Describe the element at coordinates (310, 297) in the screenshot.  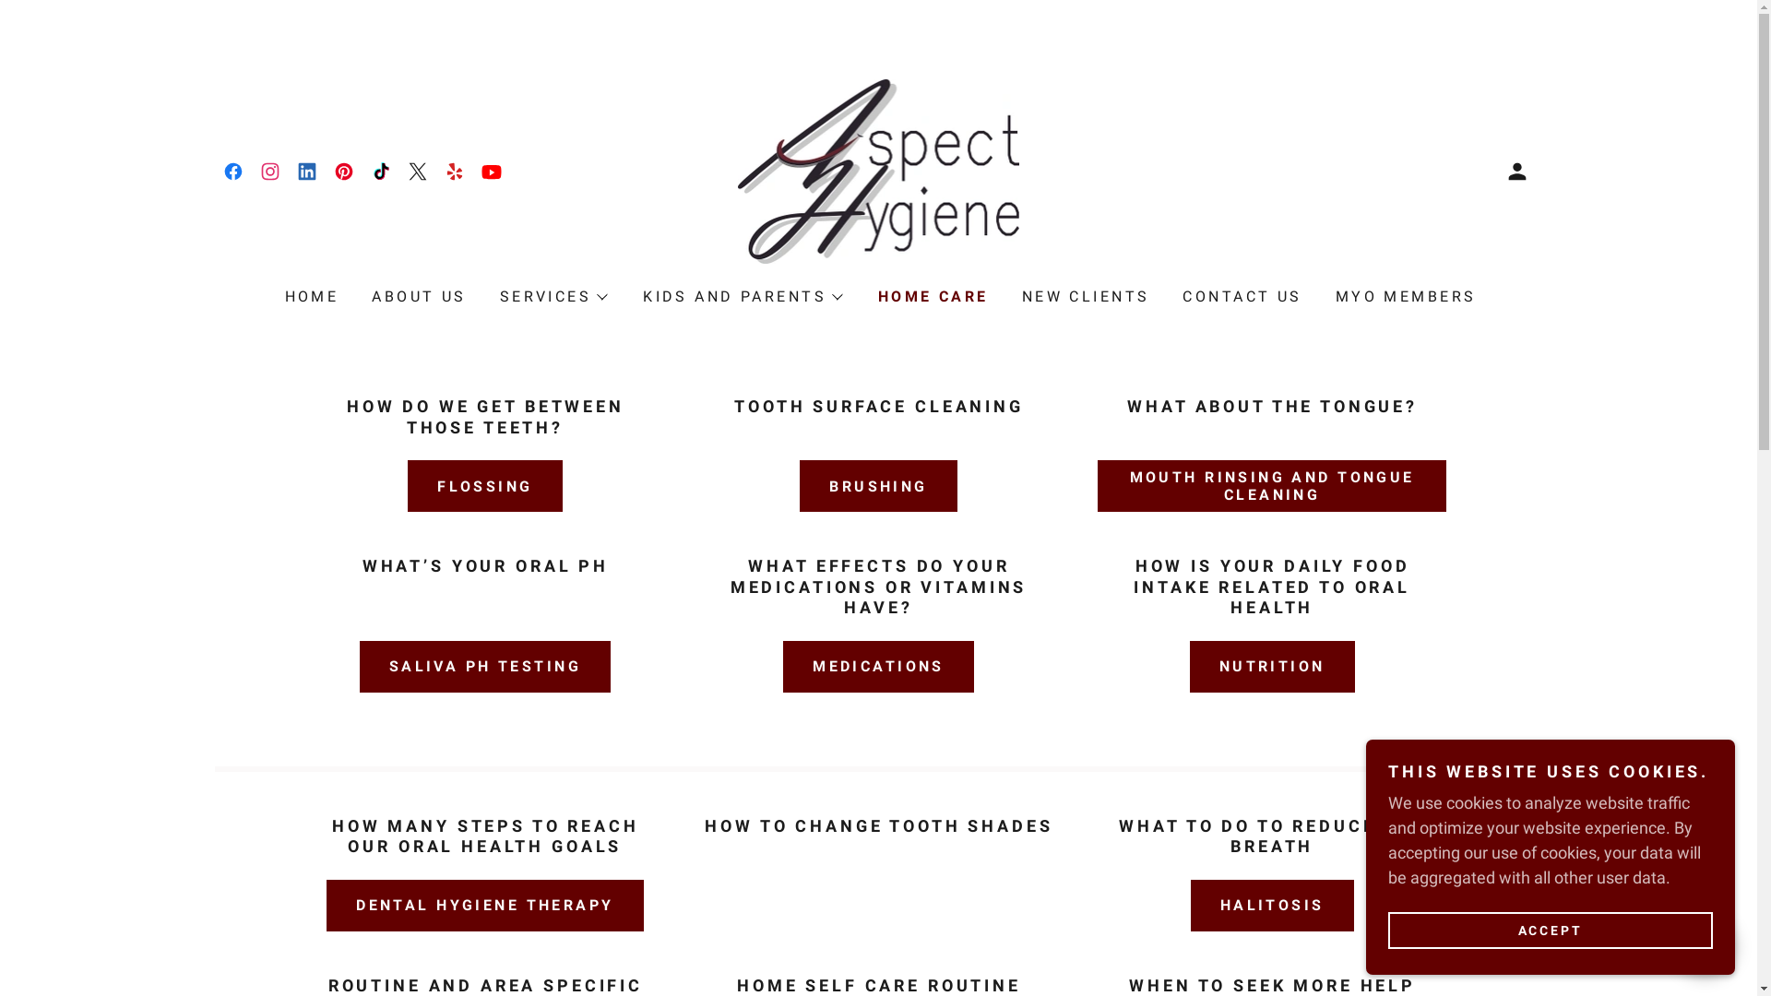
I see `HOME` at that location.